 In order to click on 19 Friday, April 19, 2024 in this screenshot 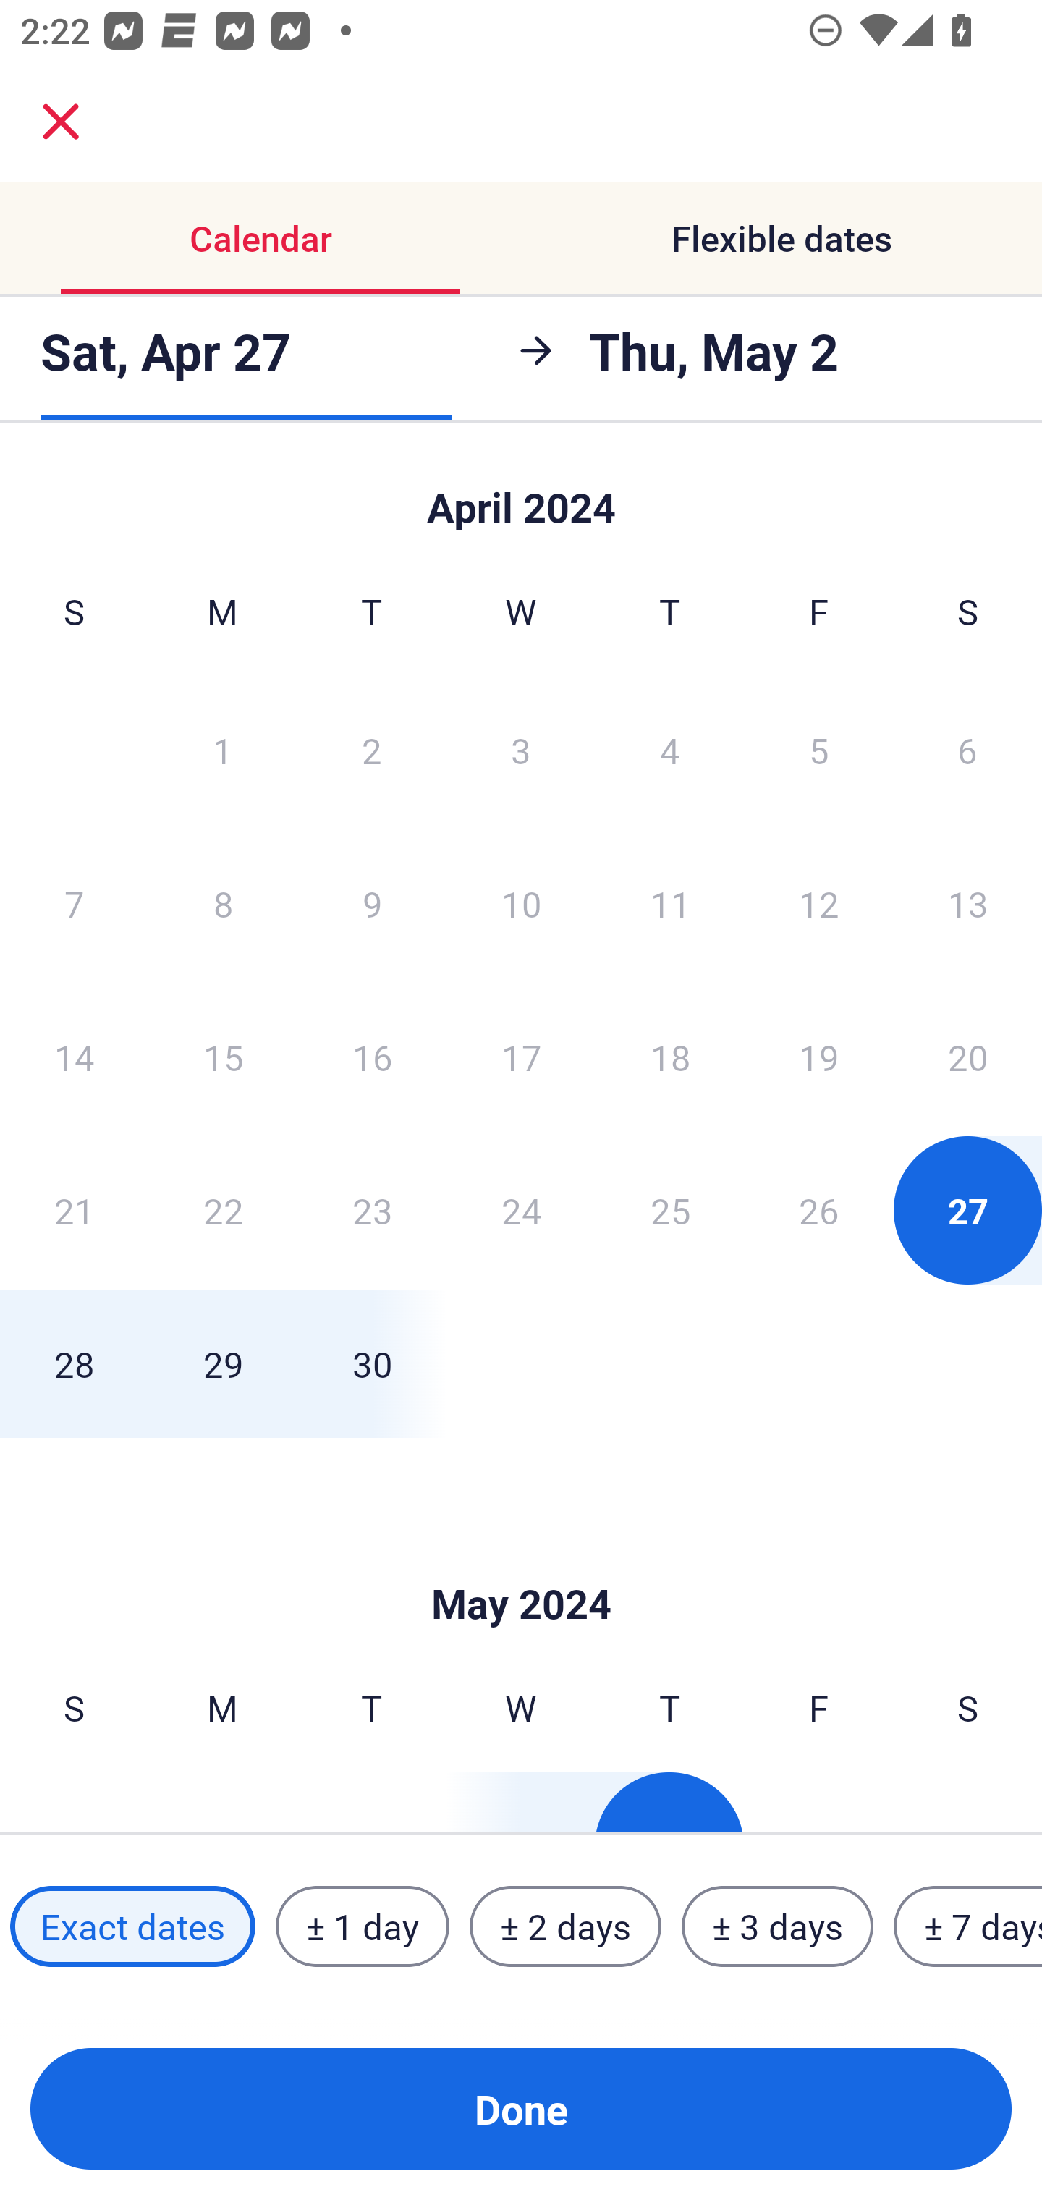, I will do `click(819, 1057)`.